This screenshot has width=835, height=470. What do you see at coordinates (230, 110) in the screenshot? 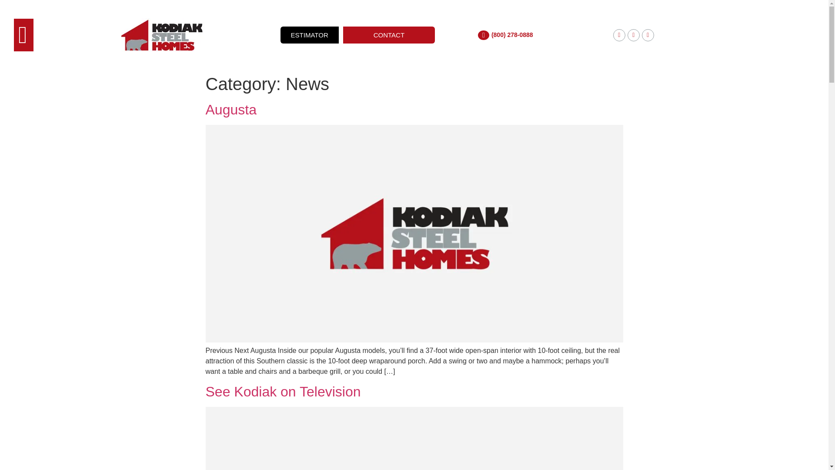
I see `Augusta` at bounding box center [230, 110].